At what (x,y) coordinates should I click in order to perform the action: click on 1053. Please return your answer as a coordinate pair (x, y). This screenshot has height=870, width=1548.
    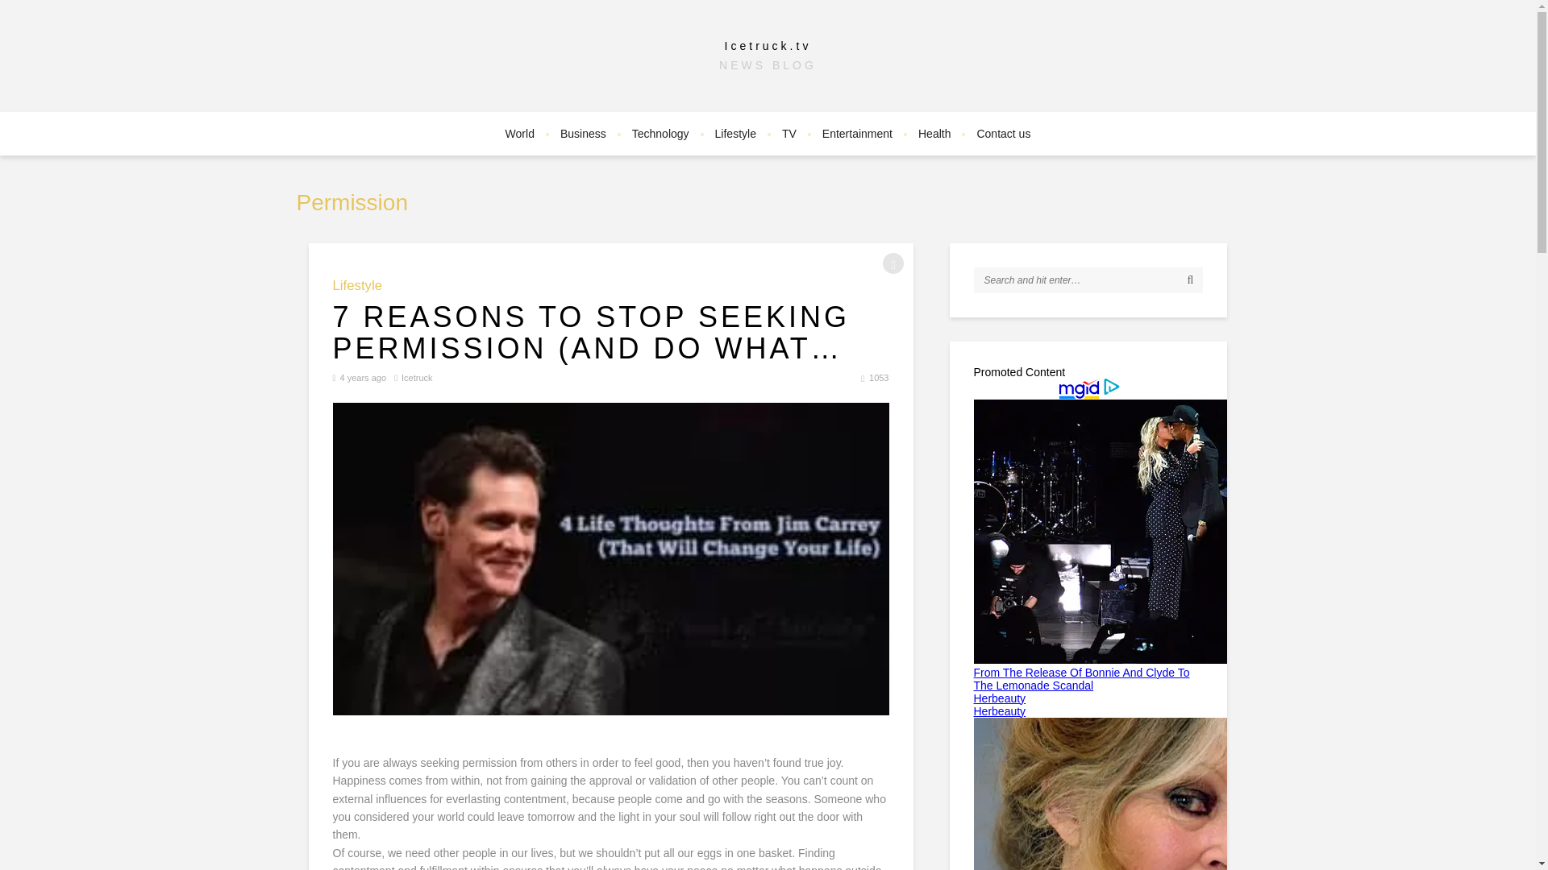
    Looking at the image, I should click on (879, 378).